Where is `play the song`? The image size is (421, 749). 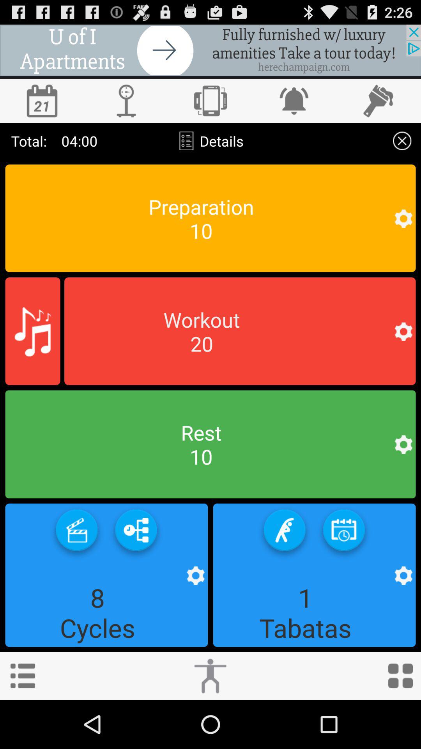 play the song is located at coordinates (33, 331).